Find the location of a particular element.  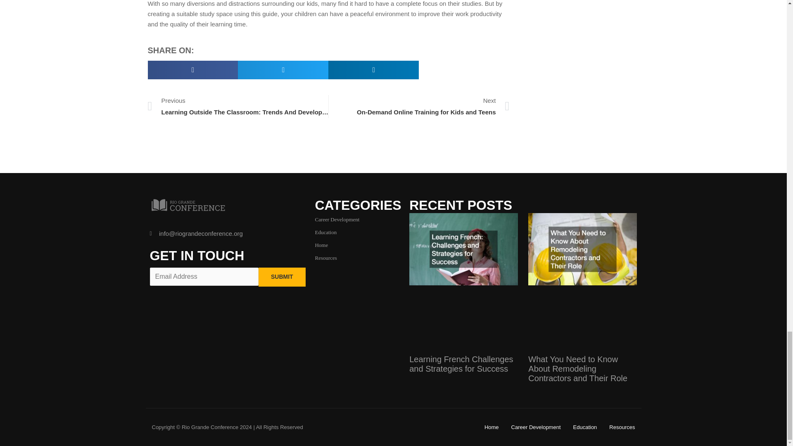

Career Development is located at coordinates (419, 107).